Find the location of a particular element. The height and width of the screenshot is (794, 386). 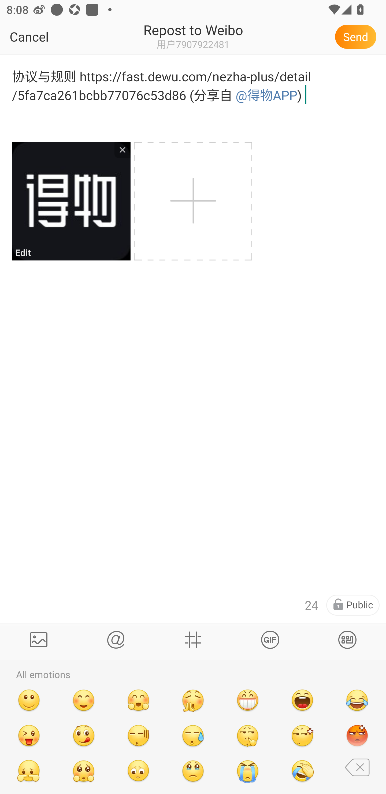

太开心 is located at coordinates (138, 700).